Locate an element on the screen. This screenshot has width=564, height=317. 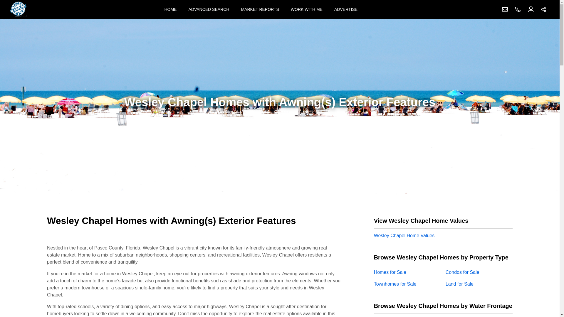
Share is located at coordinates (544, 9).